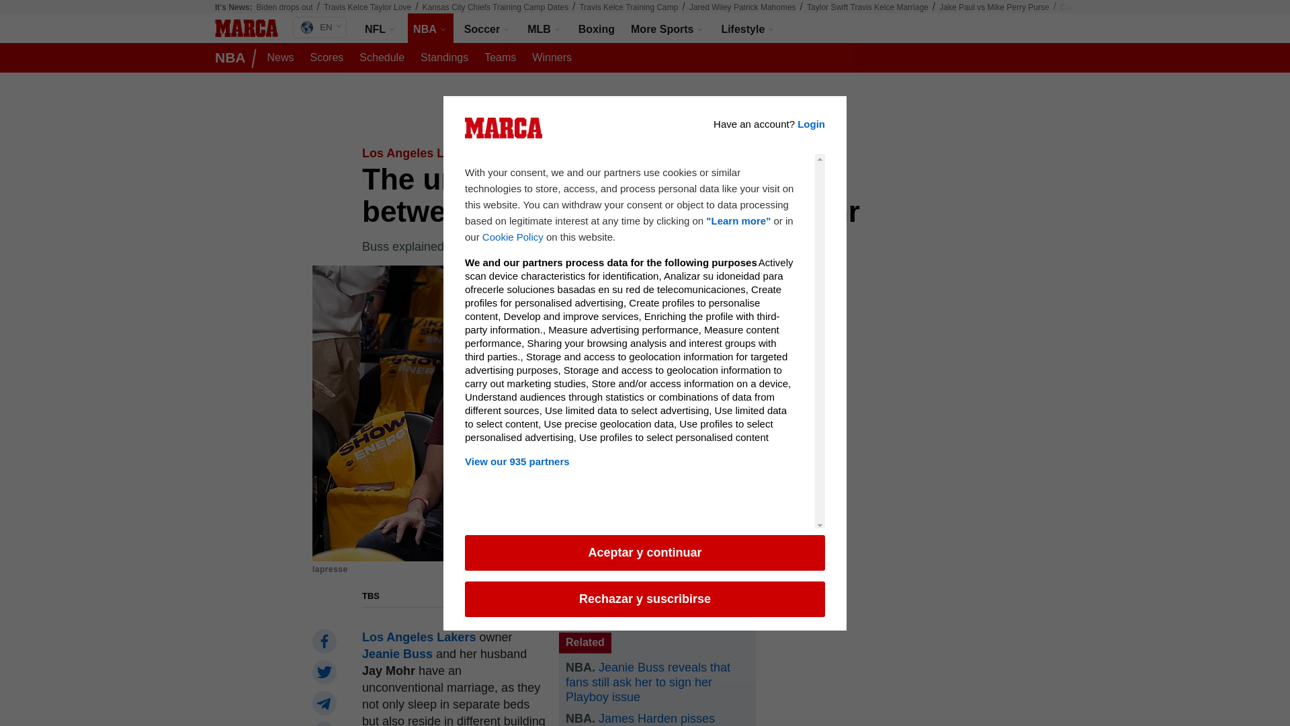 The height and width of the screenshot is (726, 1290). Describe the element at coordinates (868, 7) in the screenshot. I see `Taylor Swift Travis Kelce Marriage` at that location.